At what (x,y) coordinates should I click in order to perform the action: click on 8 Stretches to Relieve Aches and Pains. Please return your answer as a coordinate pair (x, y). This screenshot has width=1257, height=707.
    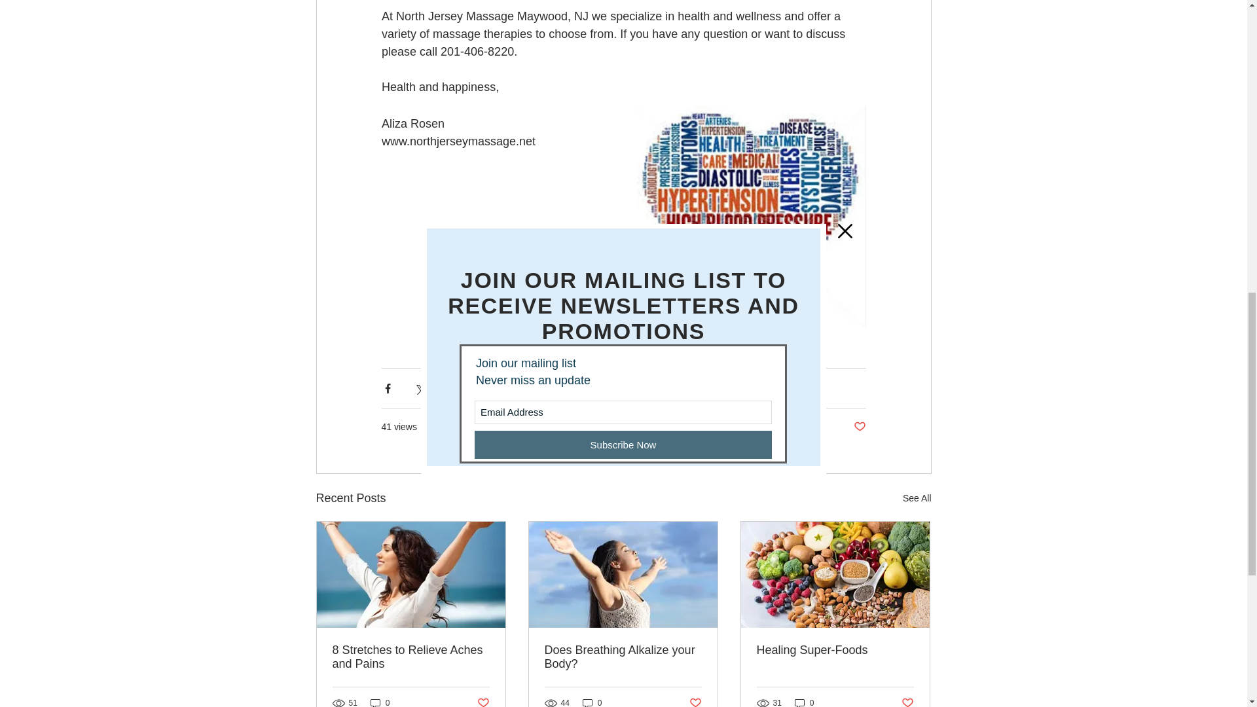
    Looking at the image, I should click on (411, 657).